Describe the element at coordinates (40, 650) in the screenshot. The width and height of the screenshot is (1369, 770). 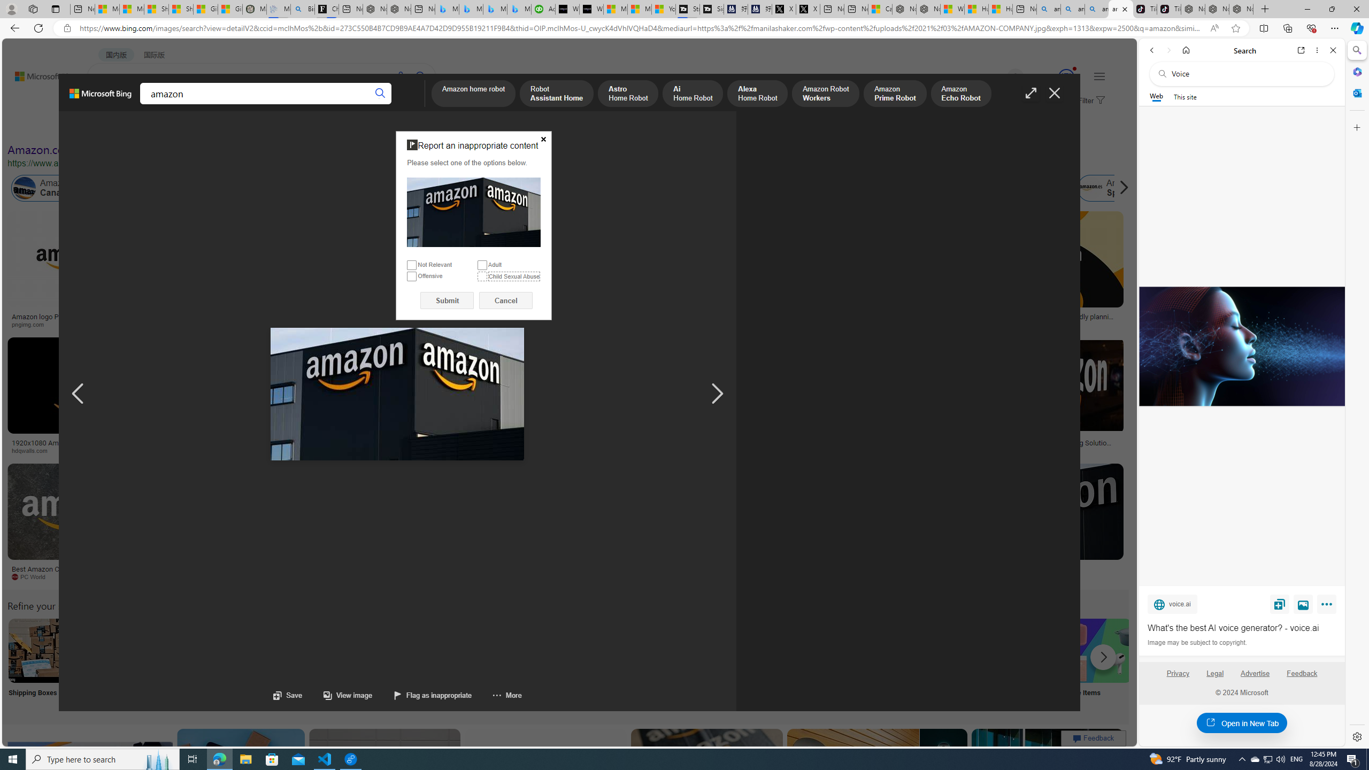
I see `Amazon Shipping Boxes` at that location.